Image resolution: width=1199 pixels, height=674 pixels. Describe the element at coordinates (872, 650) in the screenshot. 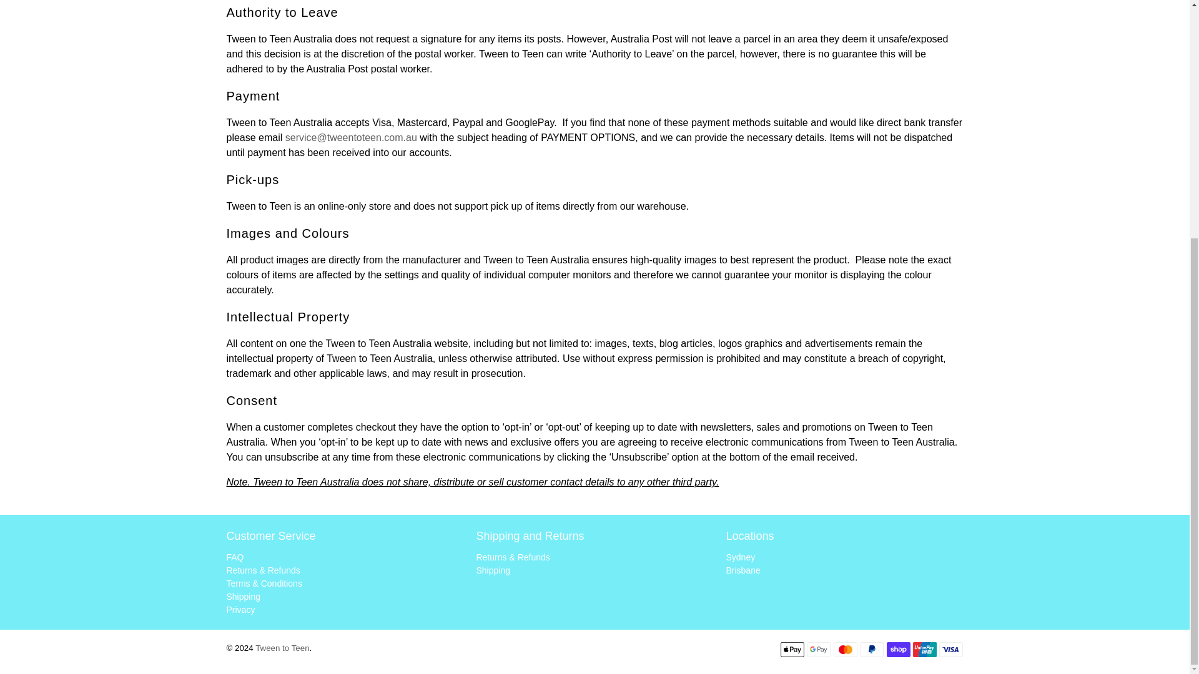

I see `PayPal` at that location.